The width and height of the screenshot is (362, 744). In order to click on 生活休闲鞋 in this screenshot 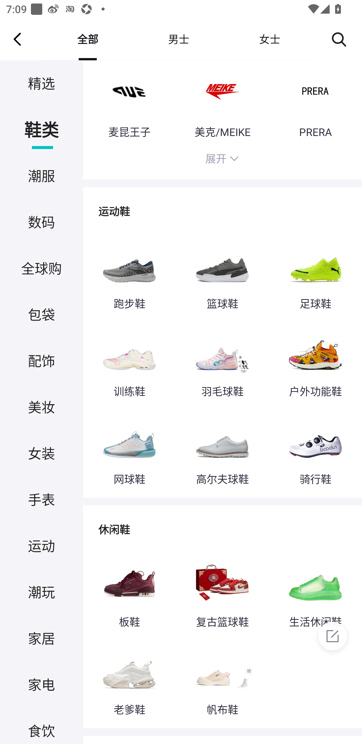, I will do `click(315, 591)`.